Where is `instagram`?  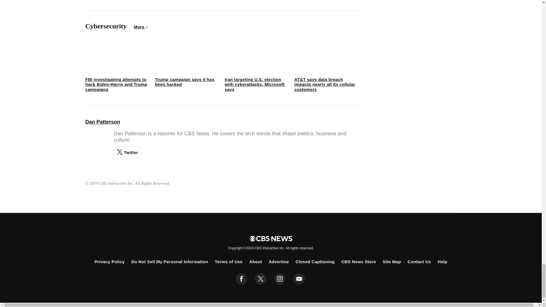 instagram is located at coordinates (280, 279).